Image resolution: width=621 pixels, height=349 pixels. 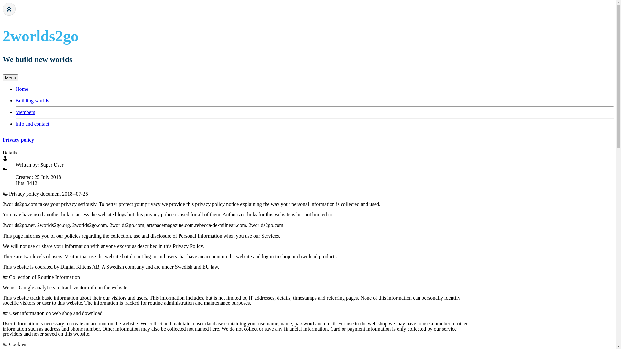 I want to click on Info and contact, so click(x=32, y=124).